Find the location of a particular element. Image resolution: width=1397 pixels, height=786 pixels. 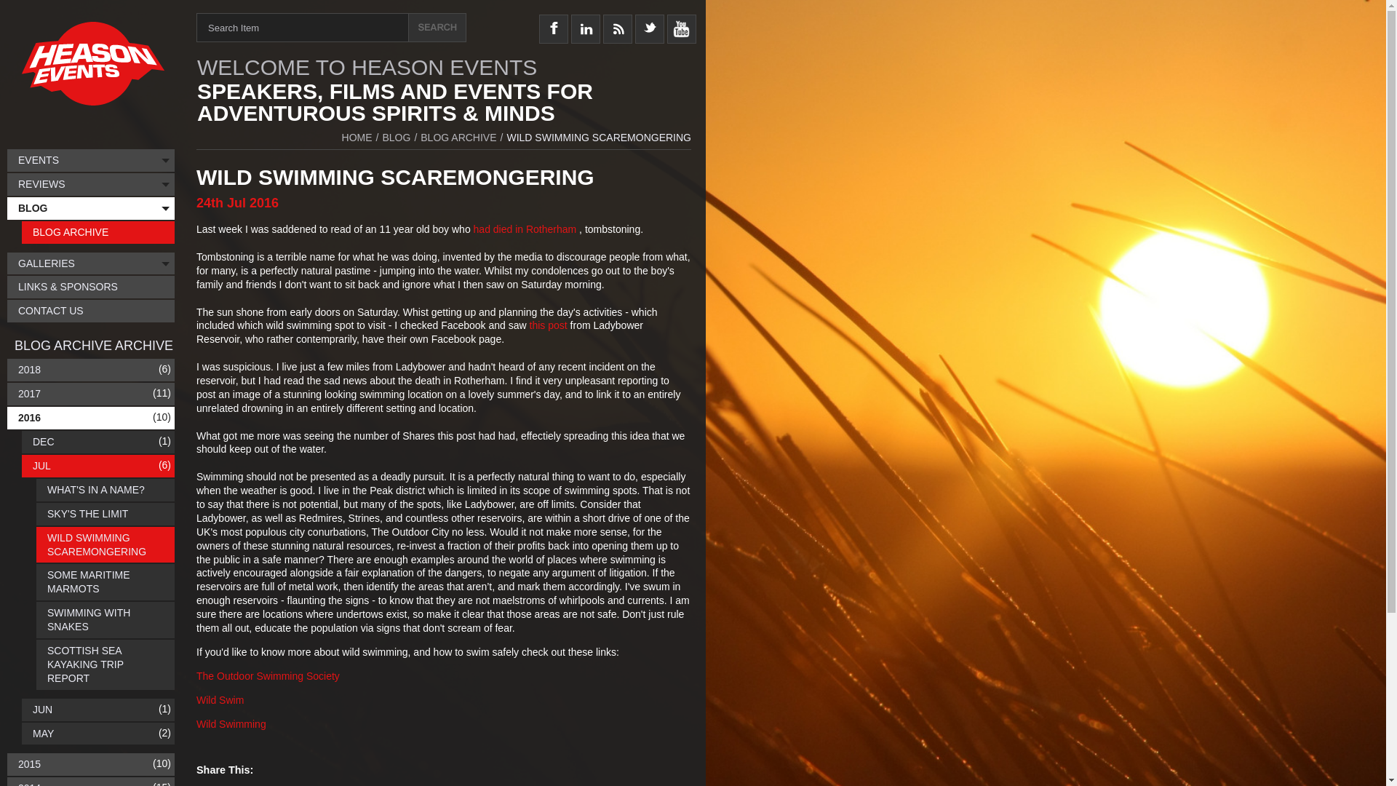

this post is located at coordinates (548, 325).